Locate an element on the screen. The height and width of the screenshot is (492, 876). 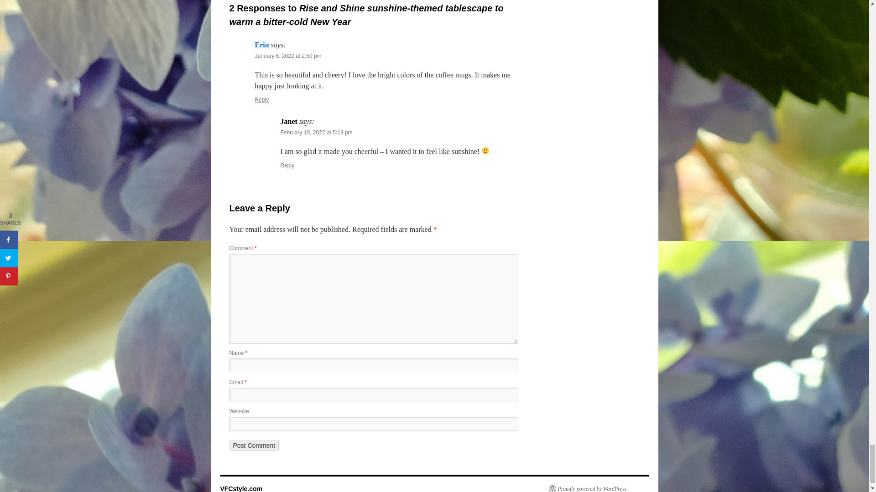
January 6, 2022 at 2:50 pm is located at coordinates (288, 56).